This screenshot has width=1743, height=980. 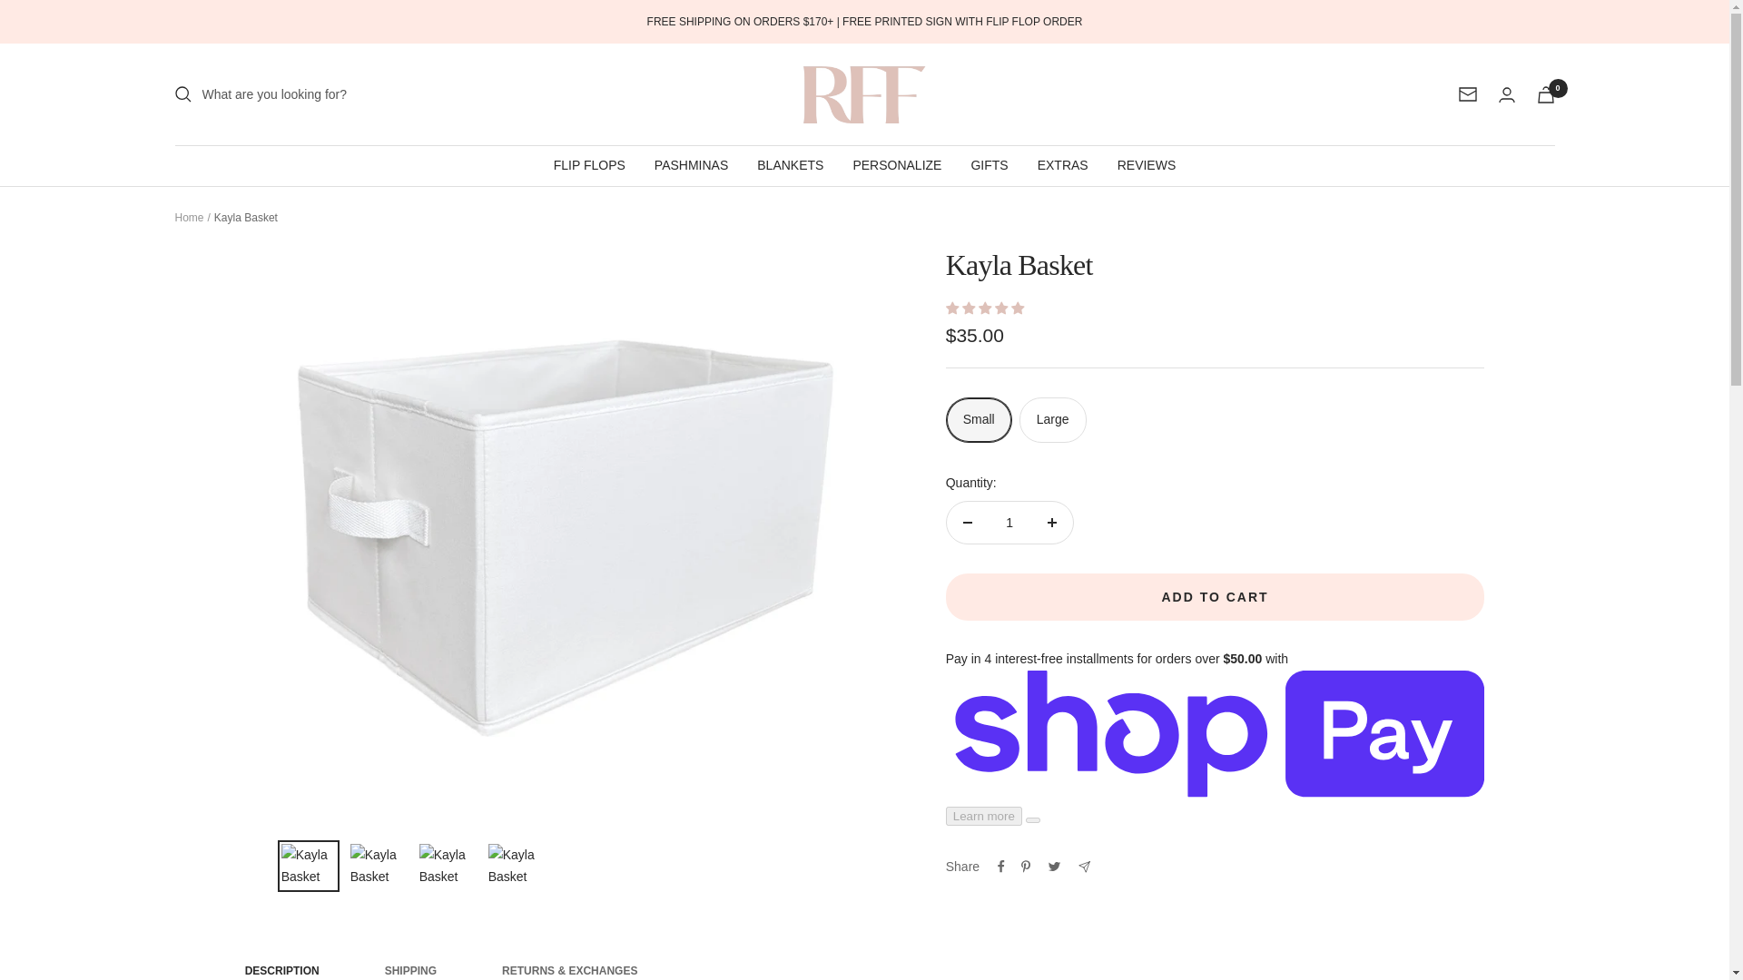 What do you see at coordinates (1467, 94) in the screenshot?
I see `Newsletter` at bounding box center [1467, 94].